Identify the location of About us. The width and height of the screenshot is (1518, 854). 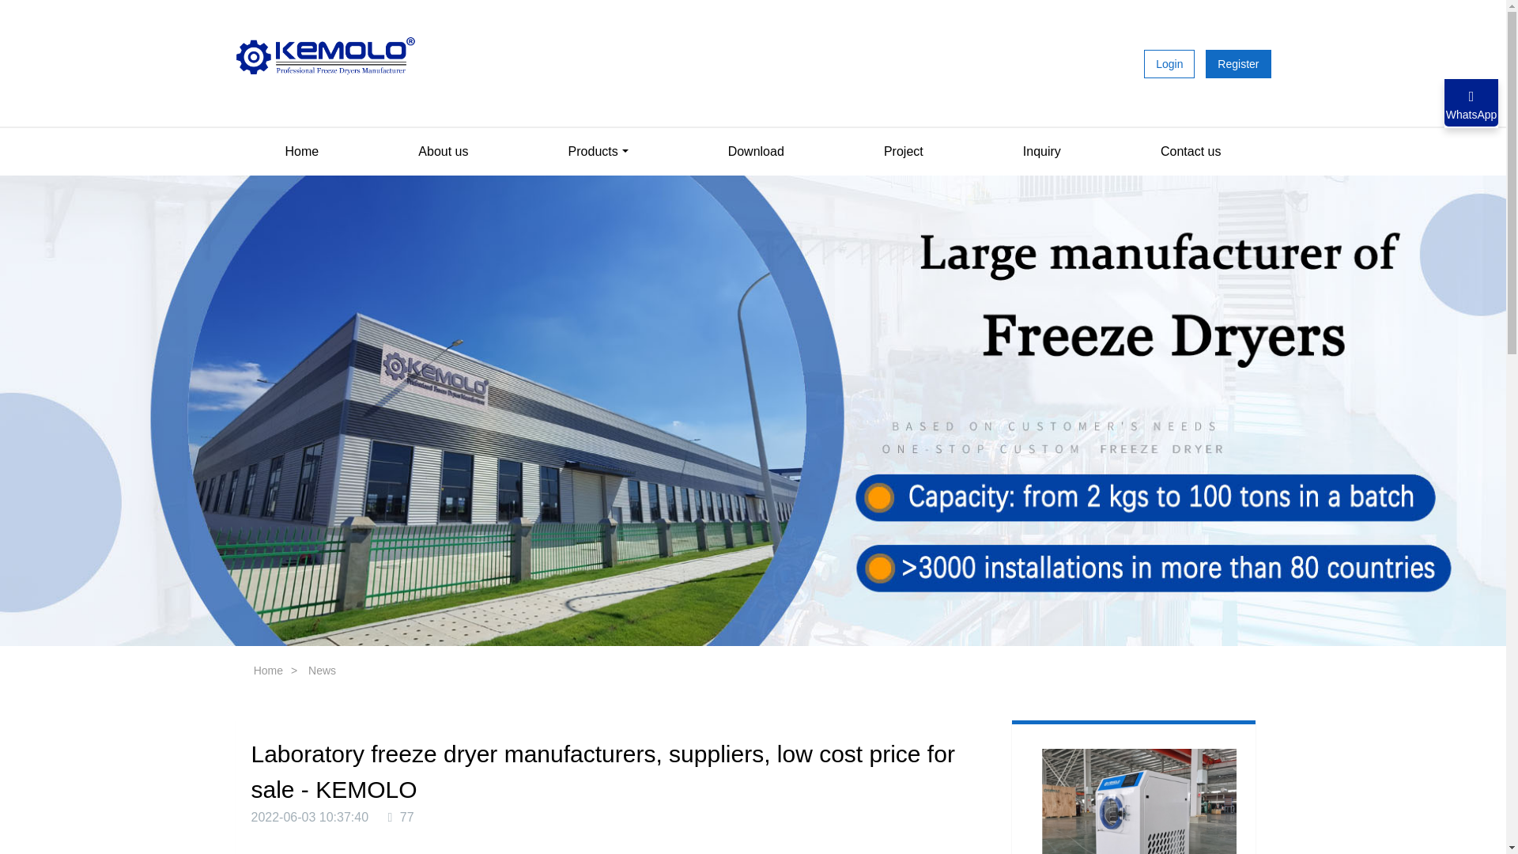
(443, 152).